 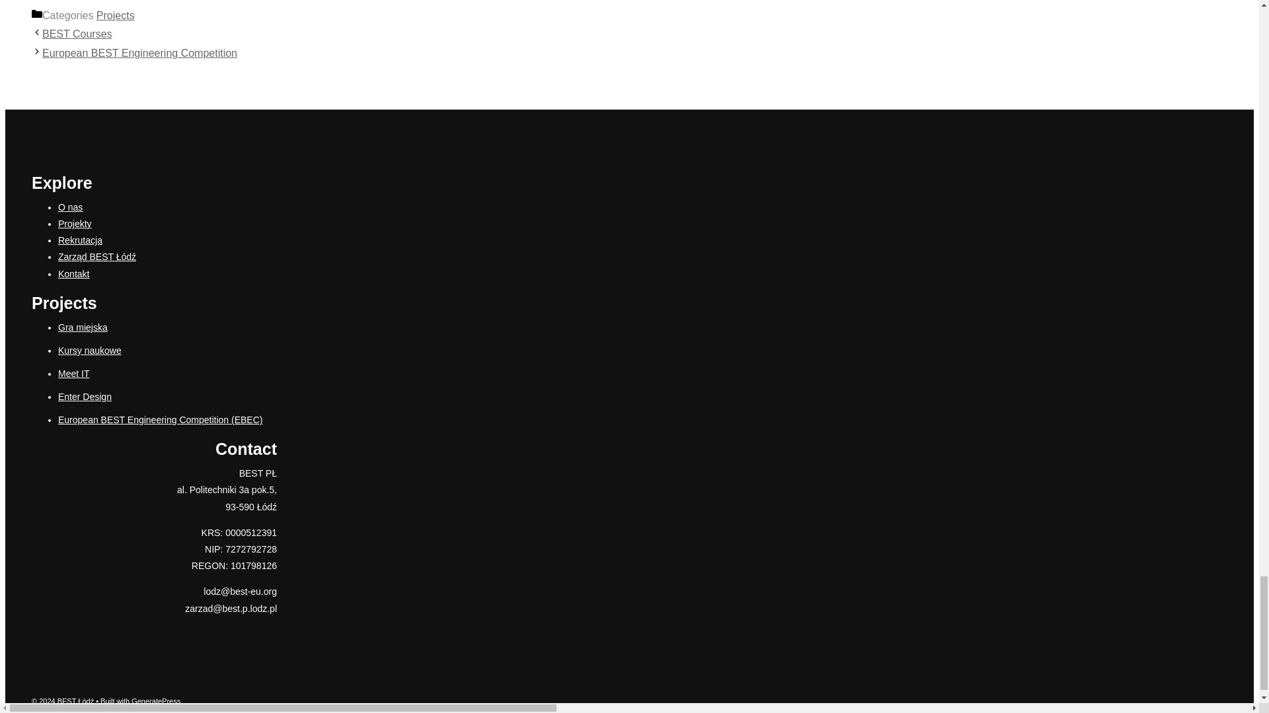 I want to click on Projects, so click(x=115, y=16).